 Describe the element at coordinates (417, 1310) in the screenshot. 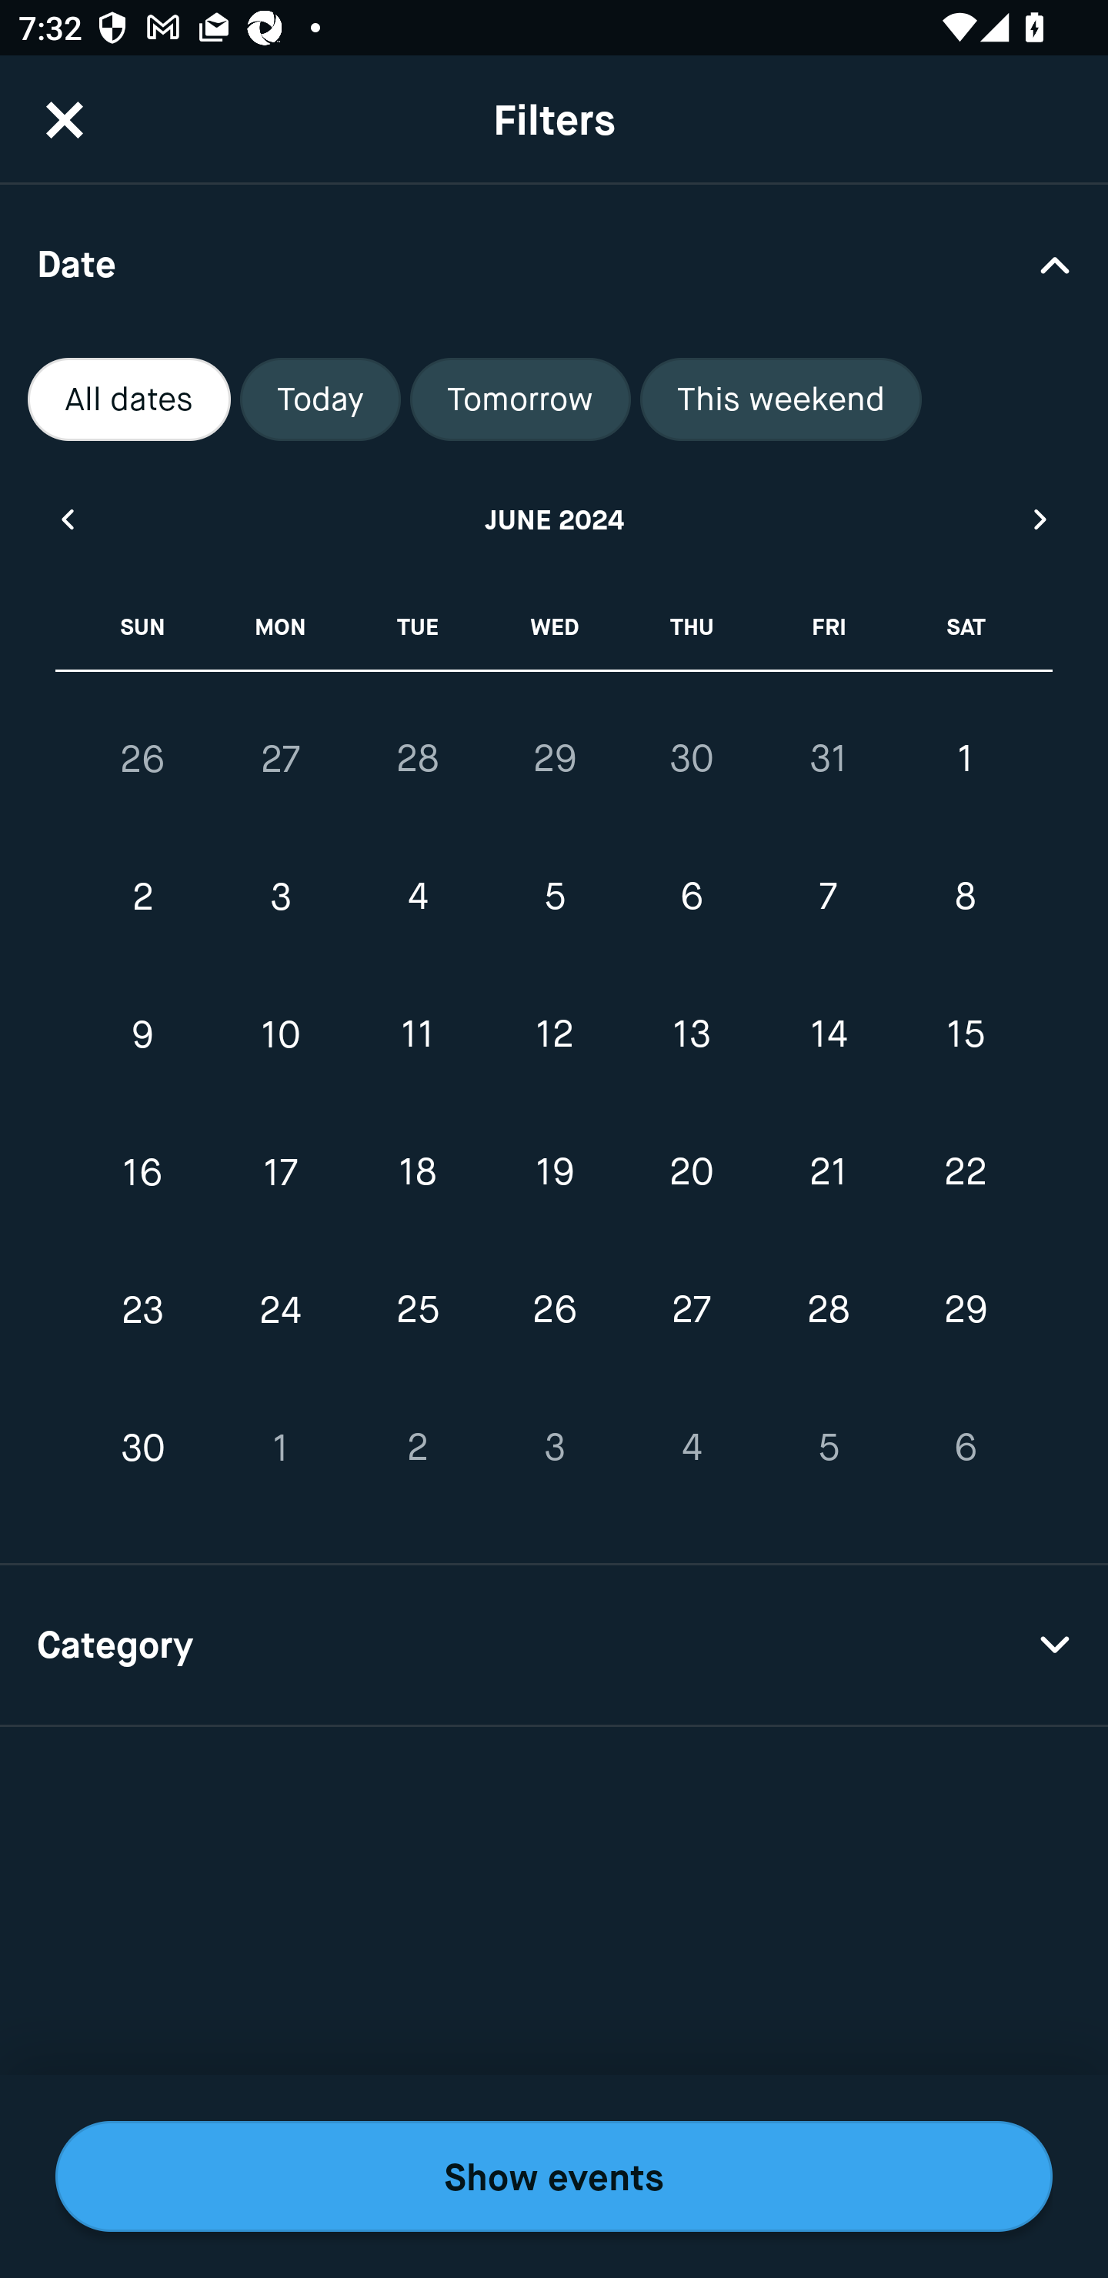

I see `25` at that location.